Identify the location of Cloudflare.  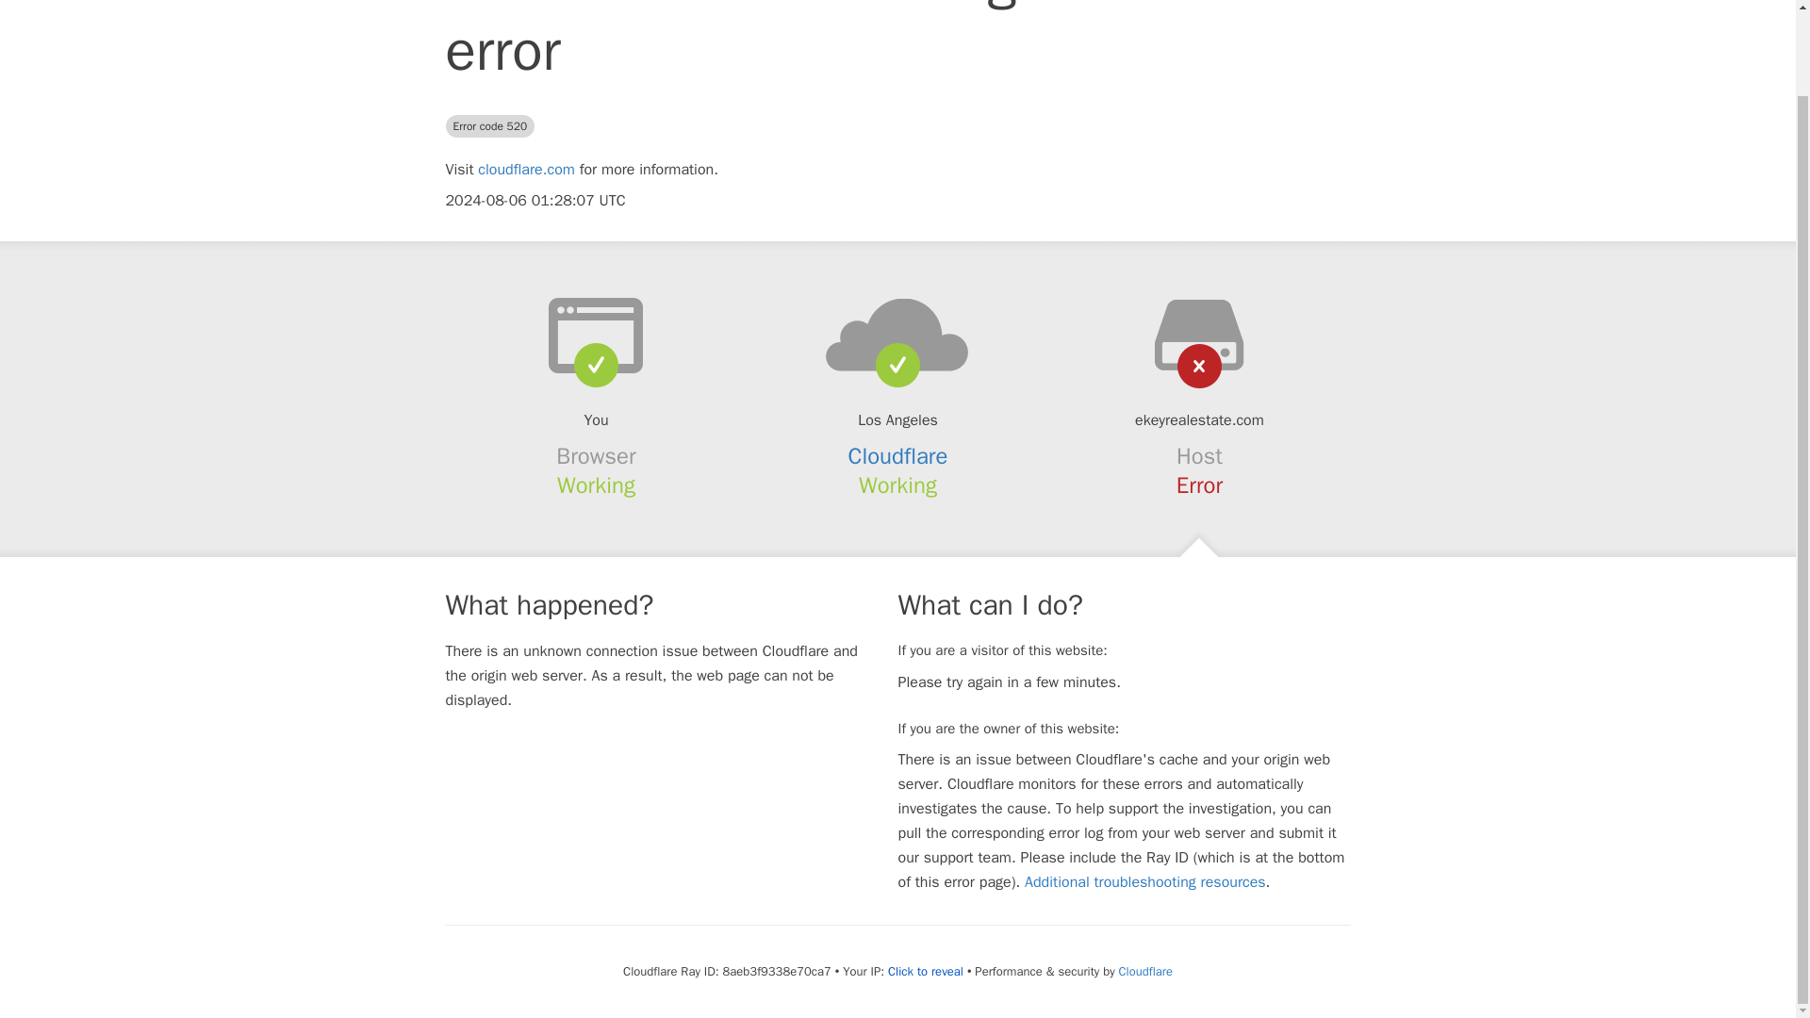
(1145, 971).